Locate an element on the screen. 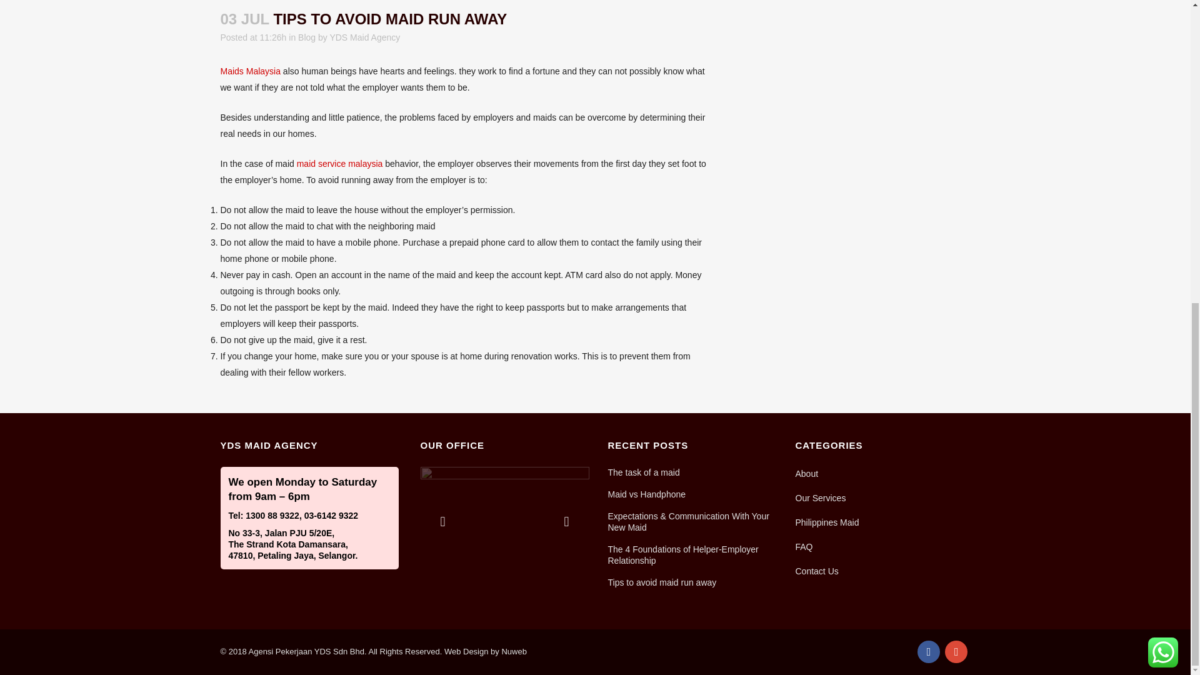  The 4 Foundations of Helper-Employer Relationship is located at coordinates (692, 555).